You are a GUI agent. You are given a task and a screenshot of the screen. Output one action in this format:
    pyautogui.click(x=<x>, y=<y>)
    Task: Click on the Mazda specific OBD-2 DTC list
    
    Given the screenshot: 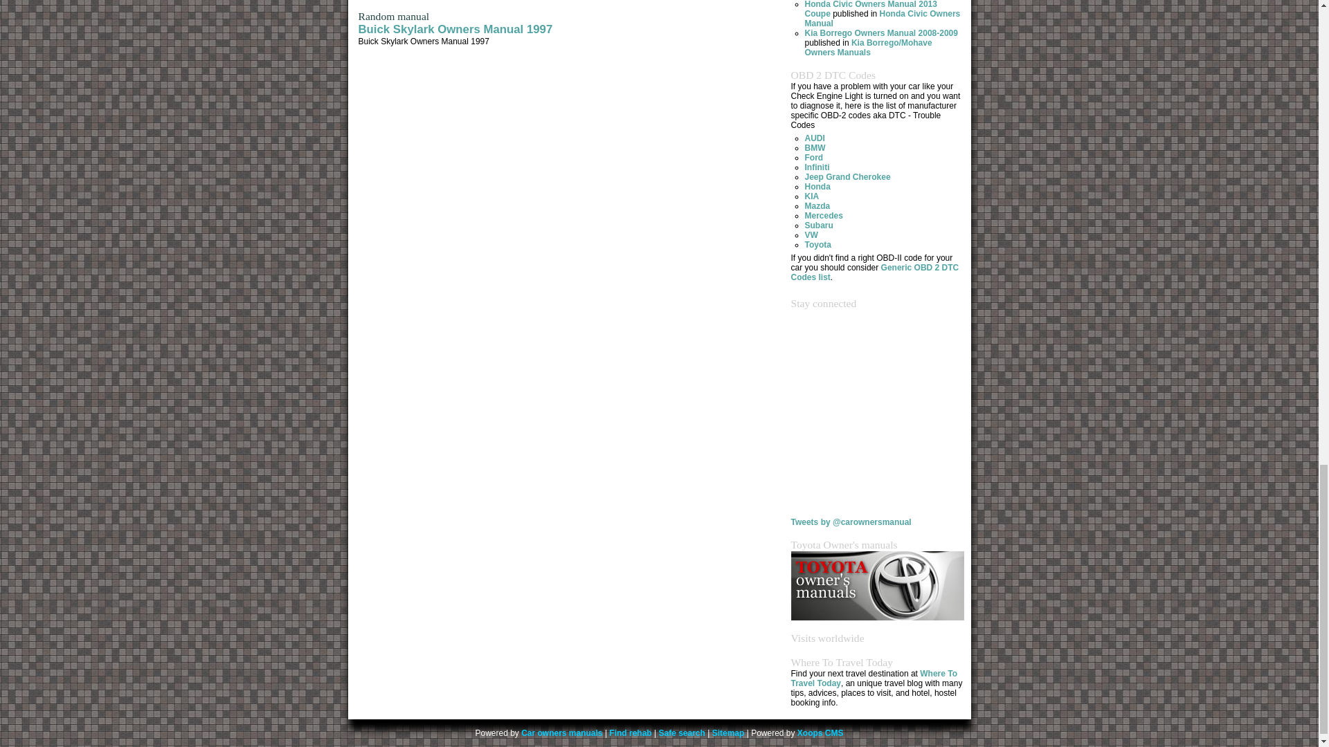 What is the action you would take?
    pyautogui.click(x=817, y=205)
    